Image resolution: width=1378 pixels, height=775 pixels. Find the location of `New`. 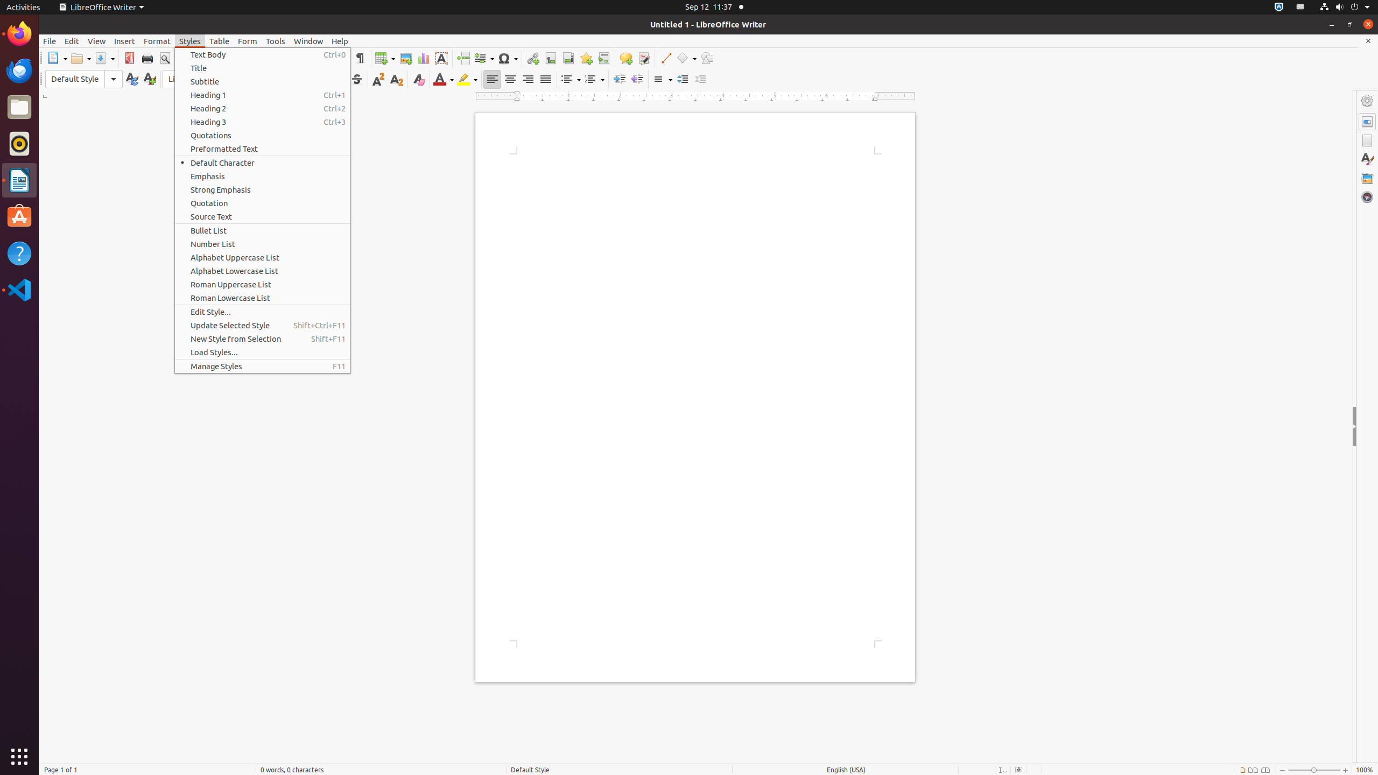

New is located at coordinates (150, 80).